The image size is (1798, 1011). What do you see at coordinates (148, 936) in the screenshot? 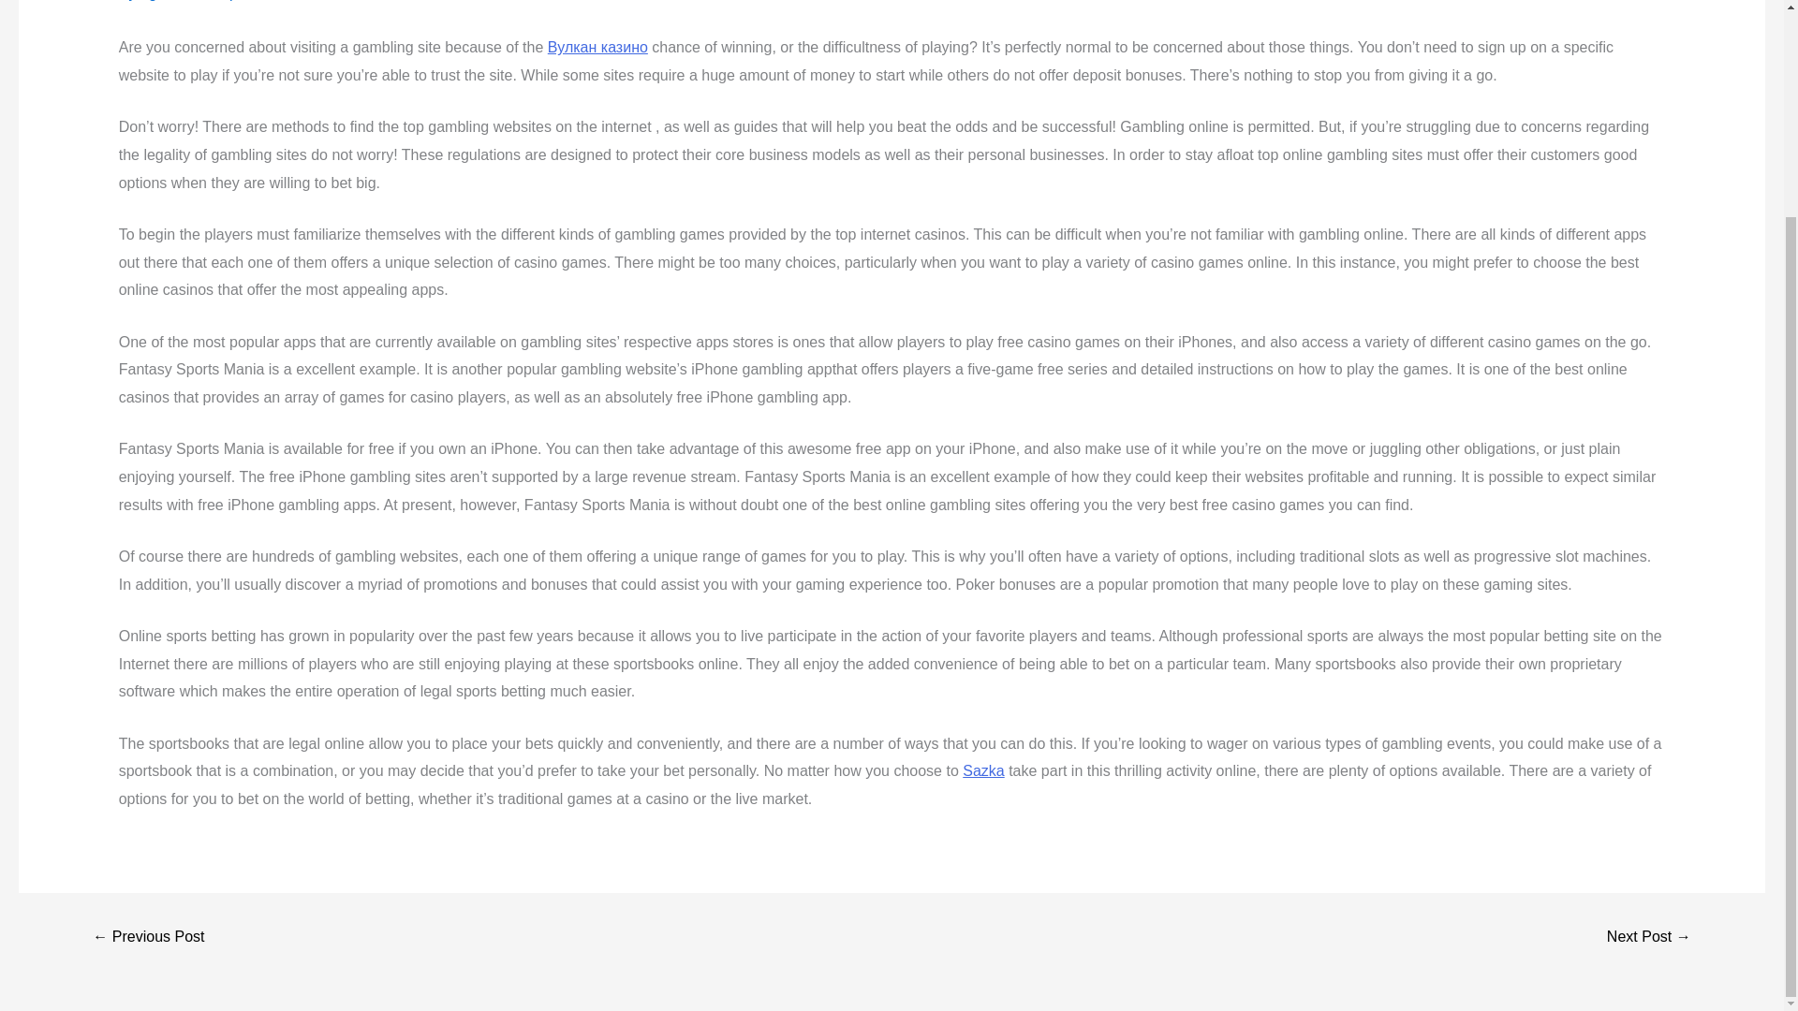
I see `Research Paper Topics - Do Your Homework` at bounding box center [148, 936].